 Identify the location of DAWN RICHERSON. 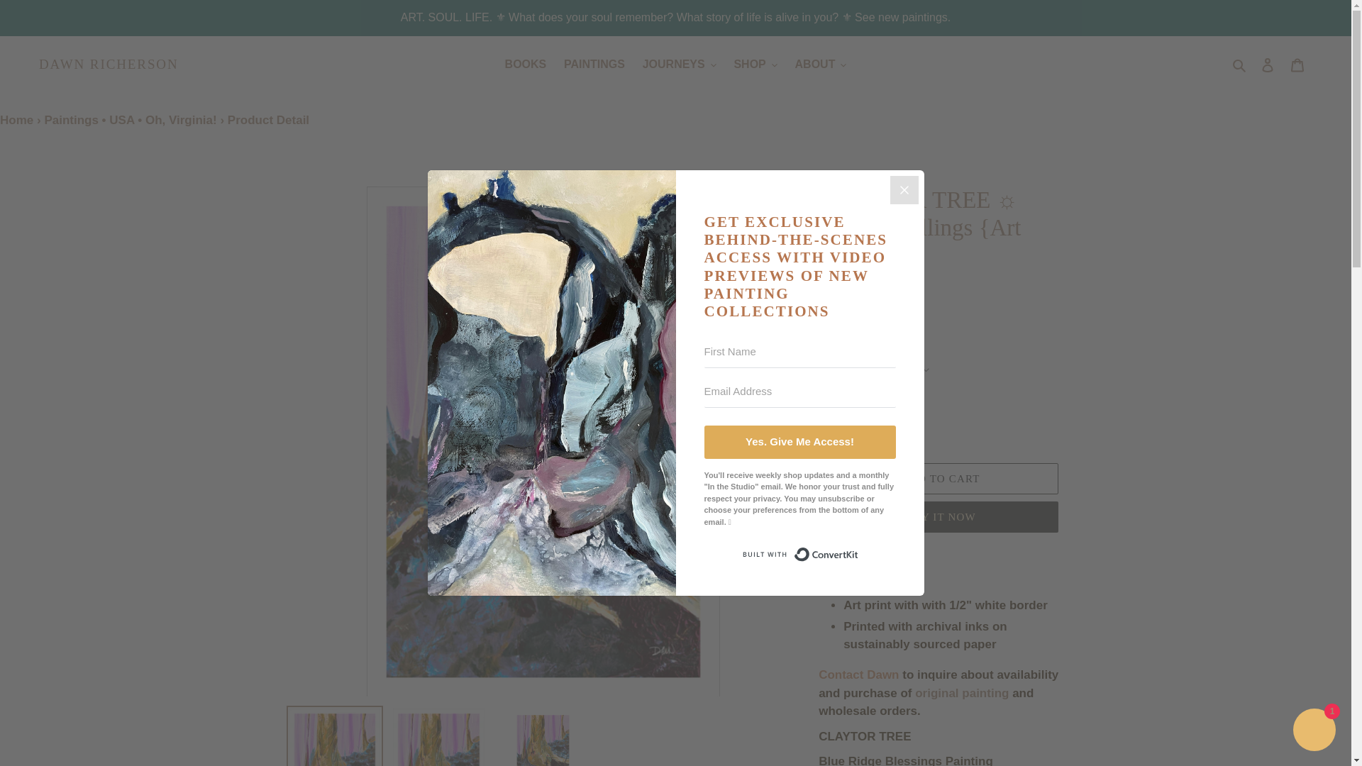
(109, 64).